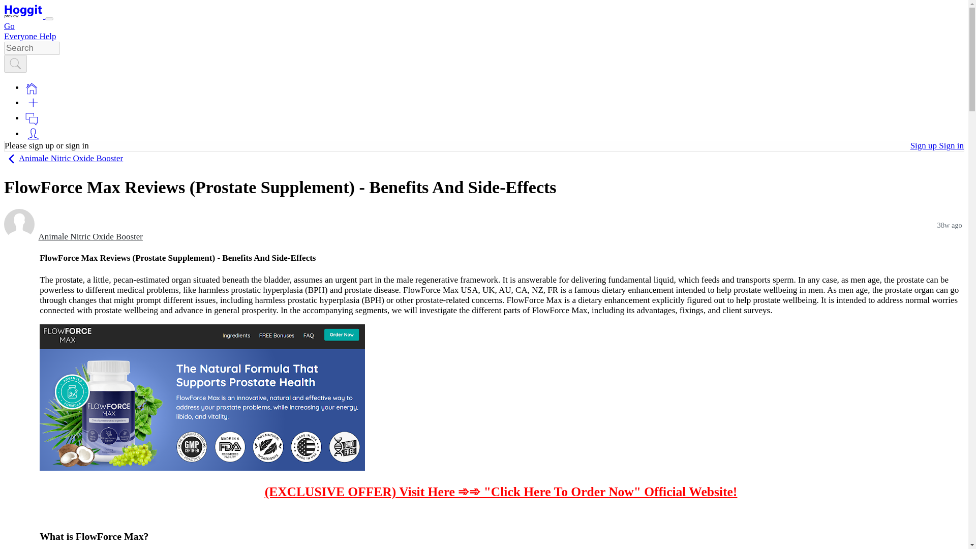  I want to click on Notifications, so click(32, 118).